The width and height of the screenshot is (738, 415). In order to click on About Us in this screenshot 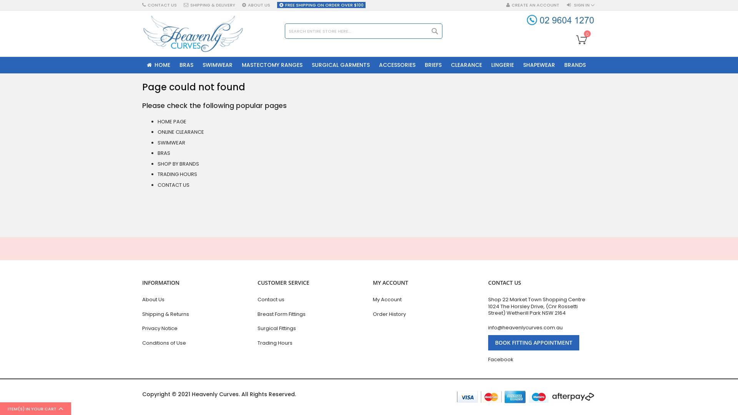, I will do `click(196, 300)`.